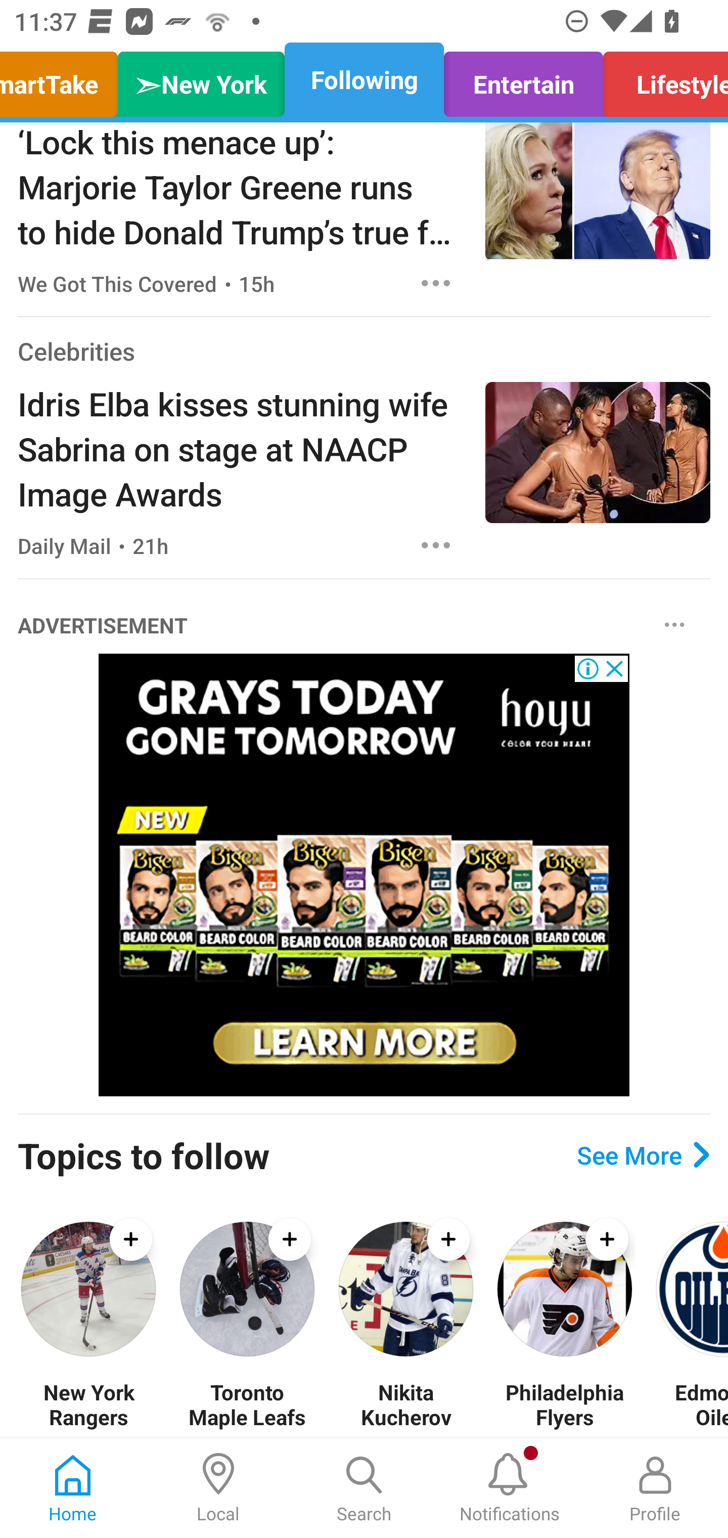 The height and width of the screenshot is (1538, 728). Describe the element at coordinates (674, 625) in the screenshot. I see `Options` at that location.